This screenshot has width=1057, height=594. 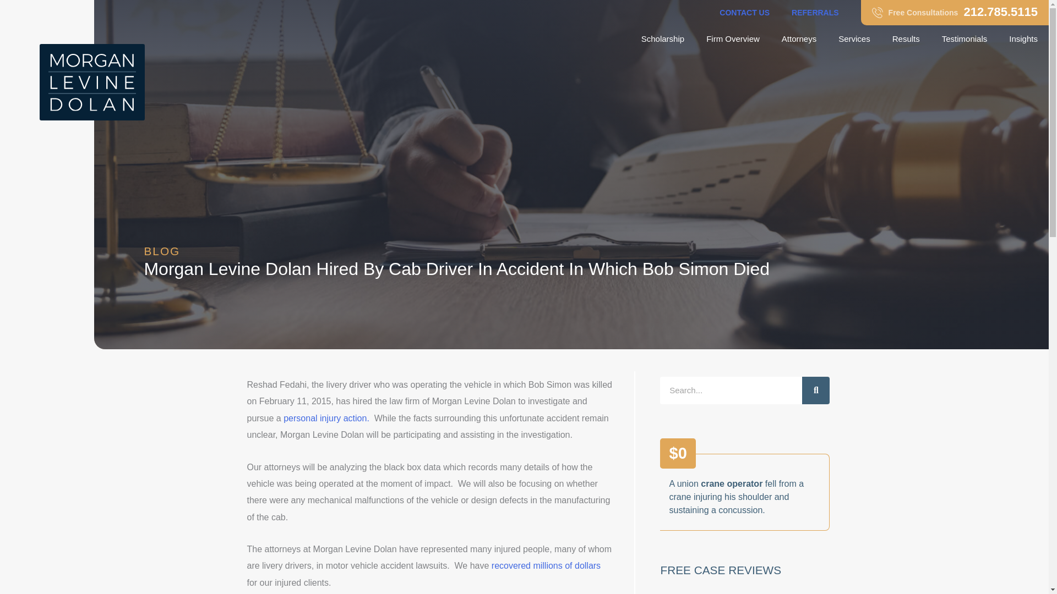 I want to click on Attorneys, so click(x=854, y=39).